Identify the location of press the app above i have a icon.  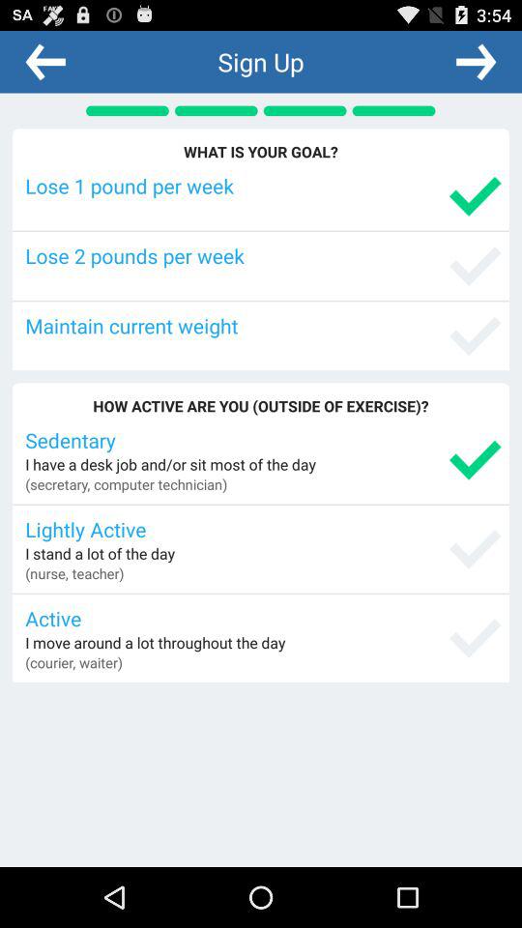
(263, 439).